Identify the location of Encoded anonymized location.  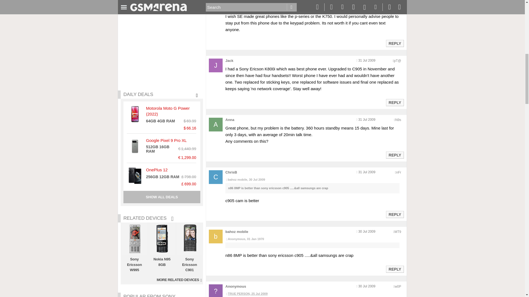
(398, 232).